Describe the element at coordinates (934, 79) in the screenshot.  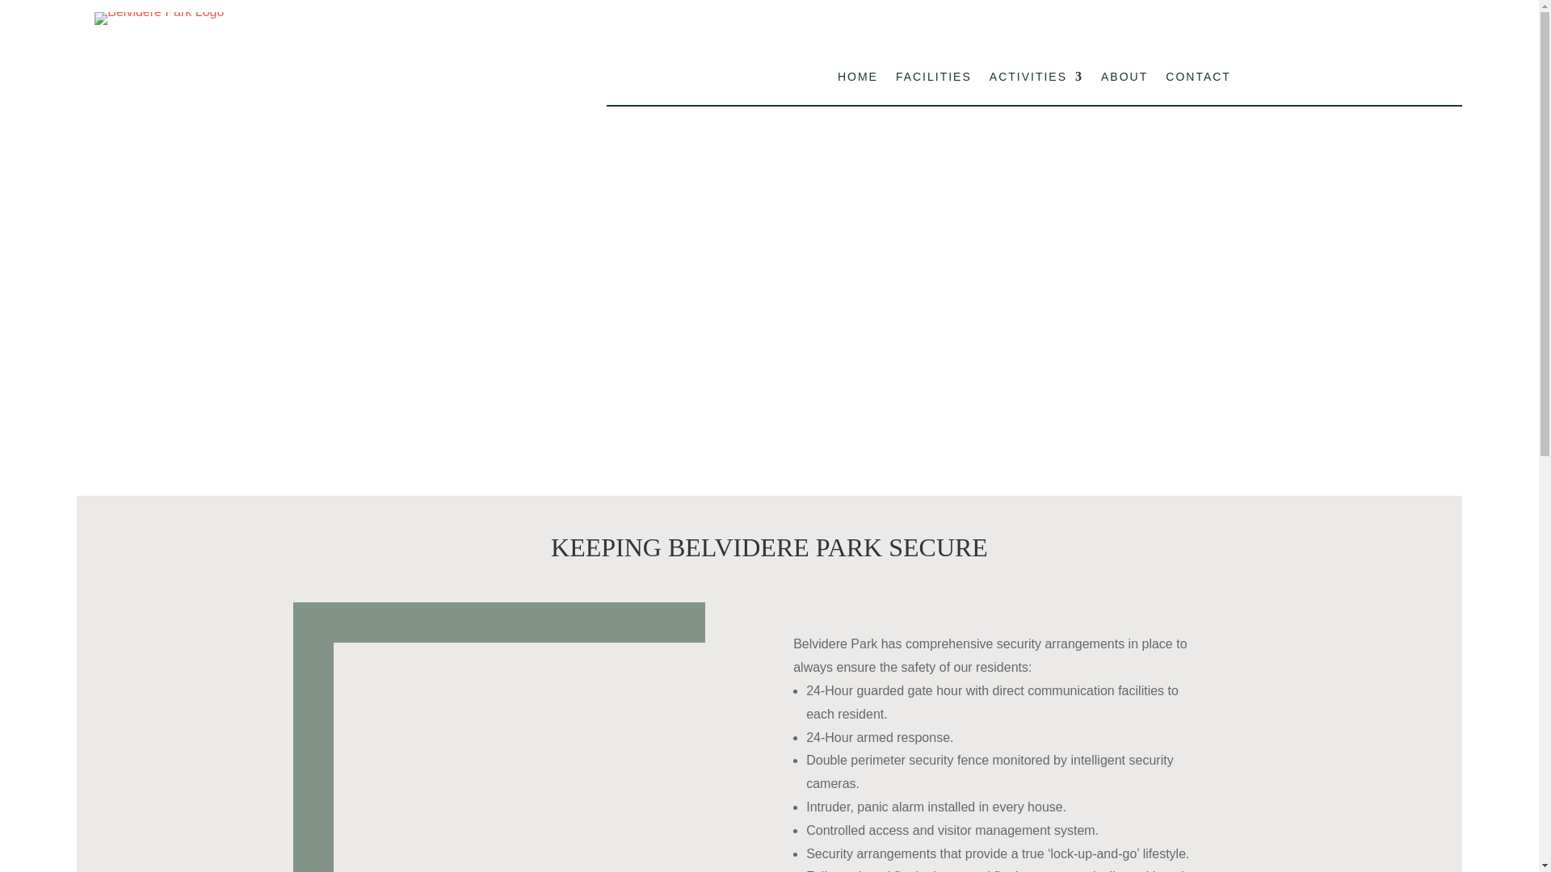
I see `FACILITIES` at that location.